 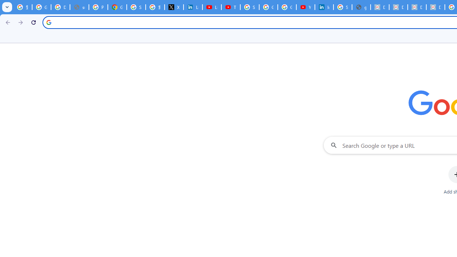 I want to click on Sign in - Google Accounts, so click(x=343, y=7).